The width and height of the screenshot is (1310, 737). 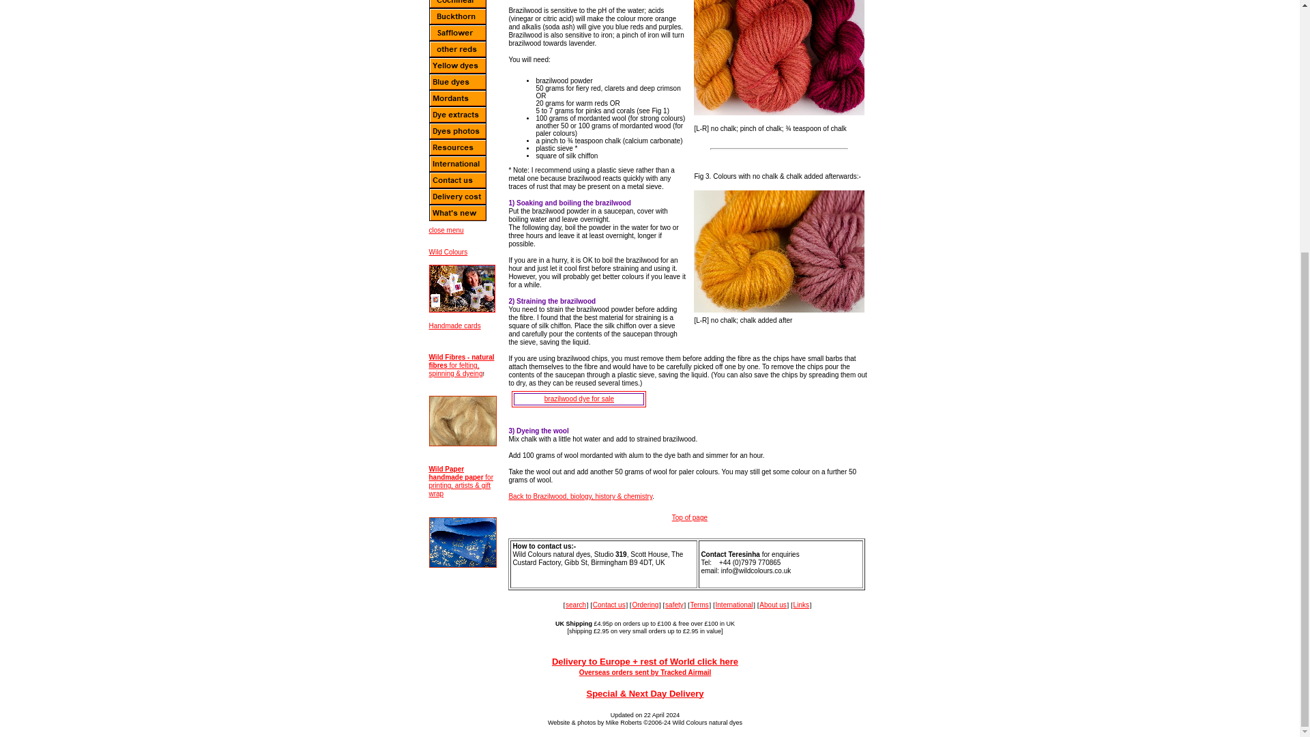 What do you see at coordinates (448, 251) in the screenshot?
I see `Wild Colours` at bounding box center [448, 251].